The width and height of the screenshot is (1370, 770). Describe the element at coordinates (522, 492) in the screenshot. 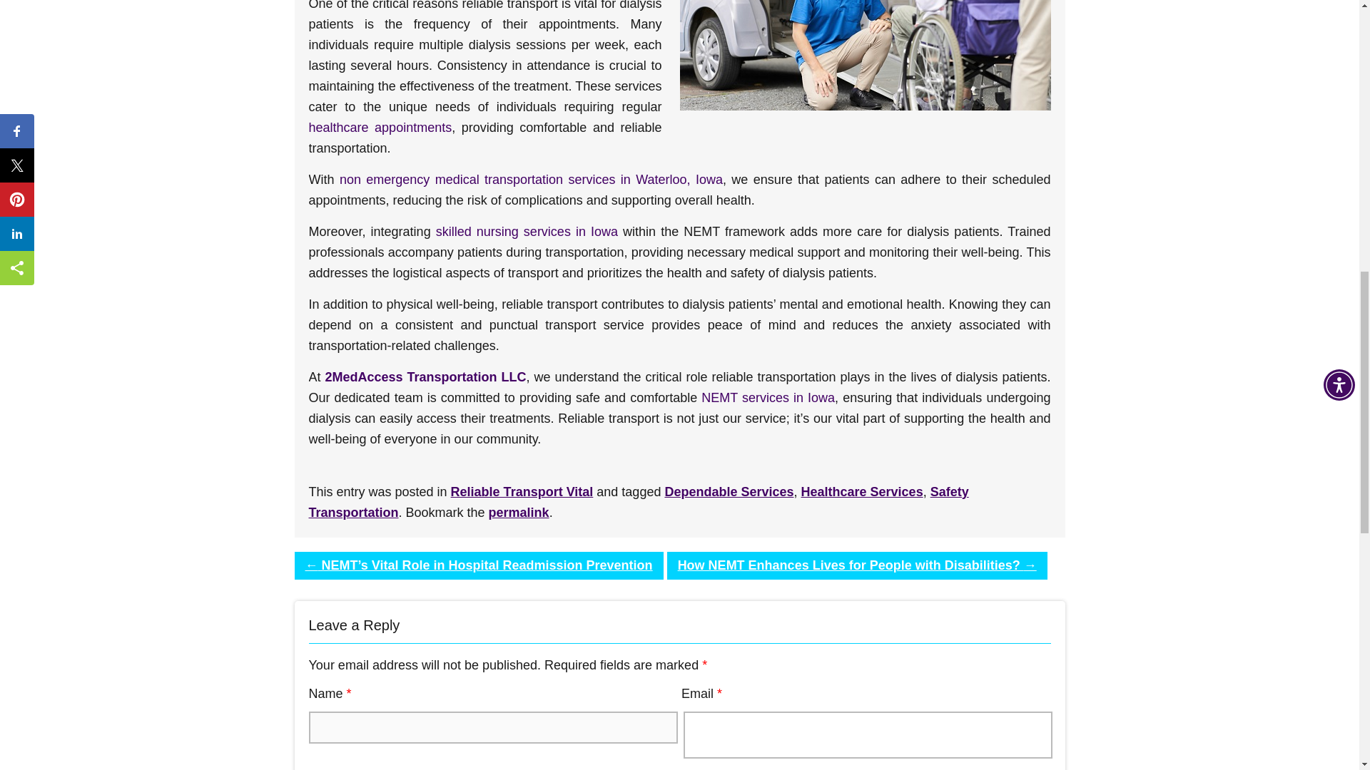

I see `Reliable Transport Vital` at that location.